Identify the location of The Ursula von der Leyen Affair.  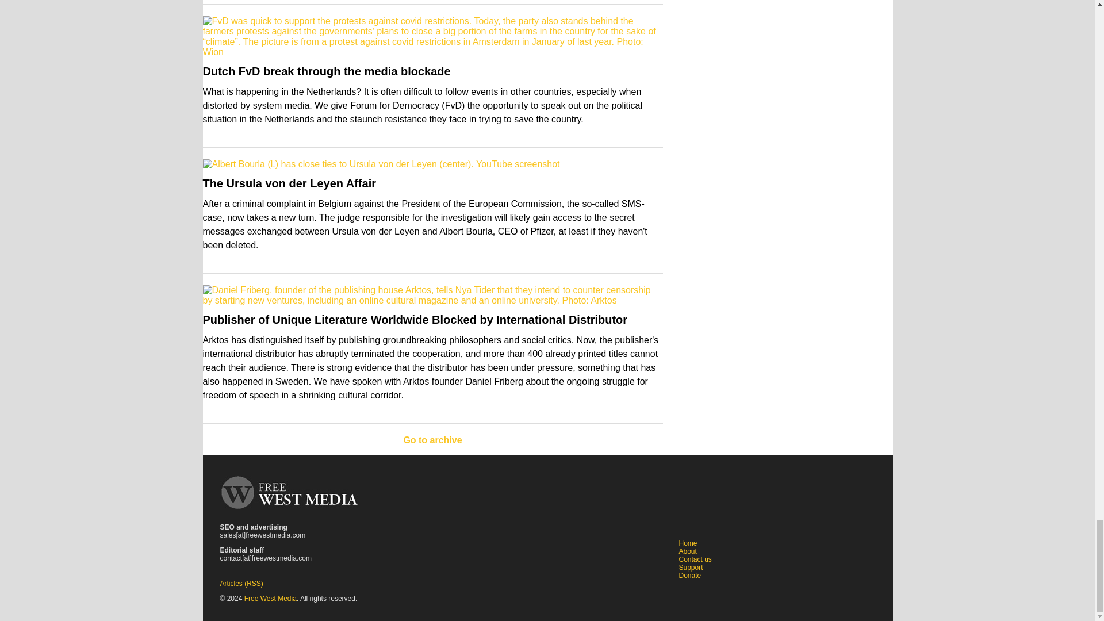
(289, 183).